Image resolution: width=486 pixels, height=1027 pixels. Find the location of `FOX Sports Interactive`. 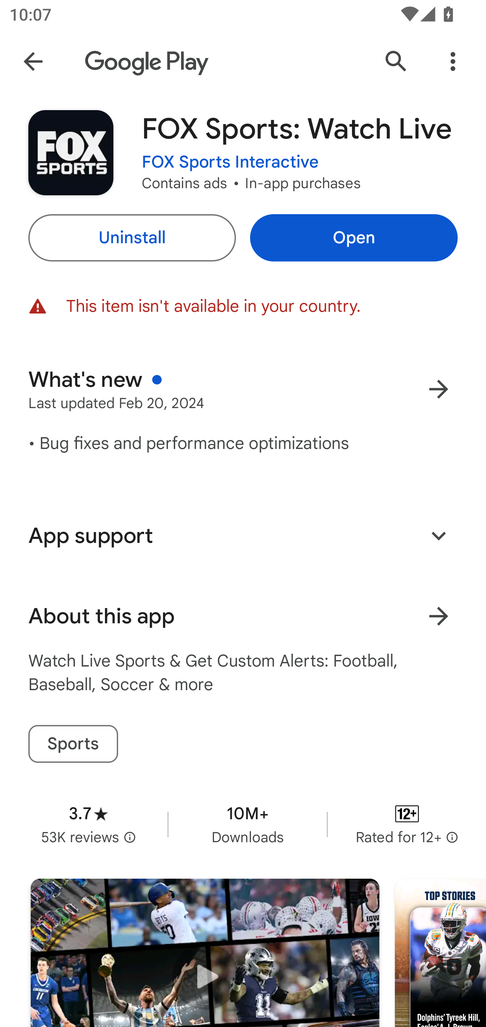

FOX Sports Interactive is located at coordinates (230, 162).